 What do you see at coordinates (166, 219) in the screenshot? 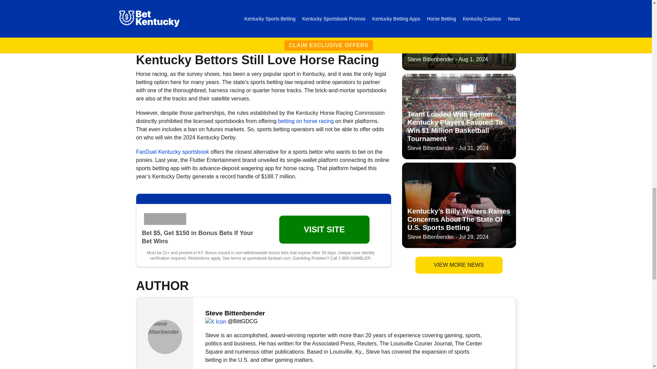
I see `FanDuel Sports` at bounding box center [166, 219].